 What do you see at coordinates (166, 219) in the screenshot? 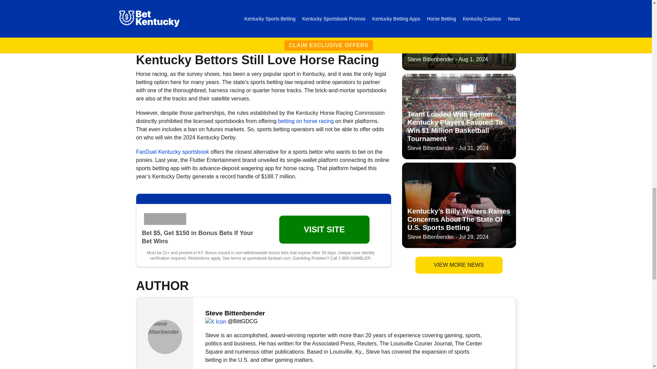
I see `FanDuel Sports` at bounding box center [166, 219].